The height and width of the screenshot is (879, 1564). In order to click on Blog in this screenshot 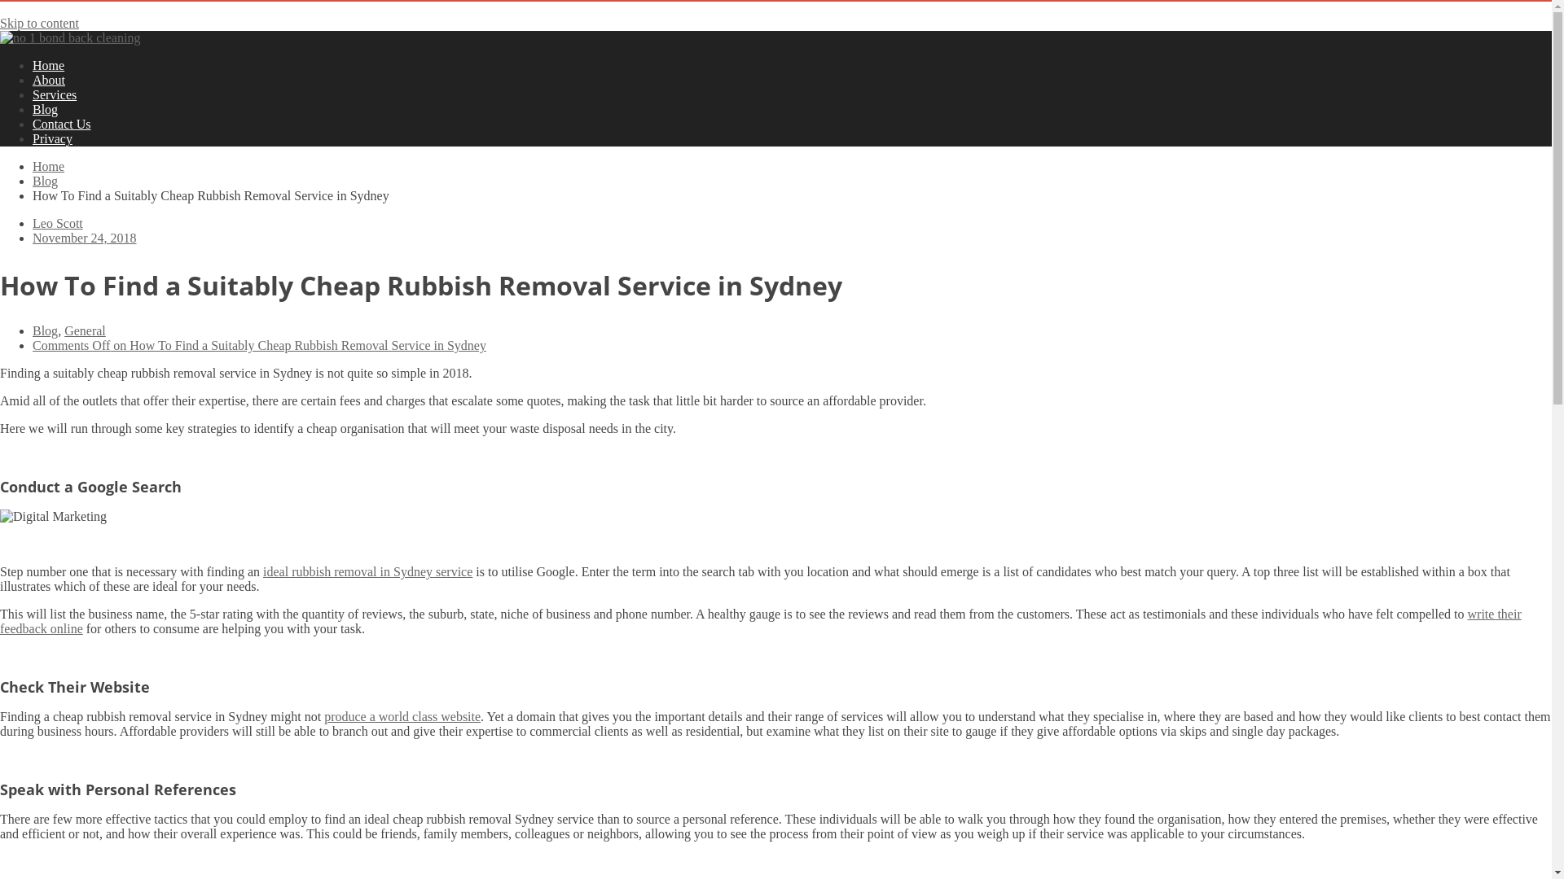, I will do `click(46, 181)`.